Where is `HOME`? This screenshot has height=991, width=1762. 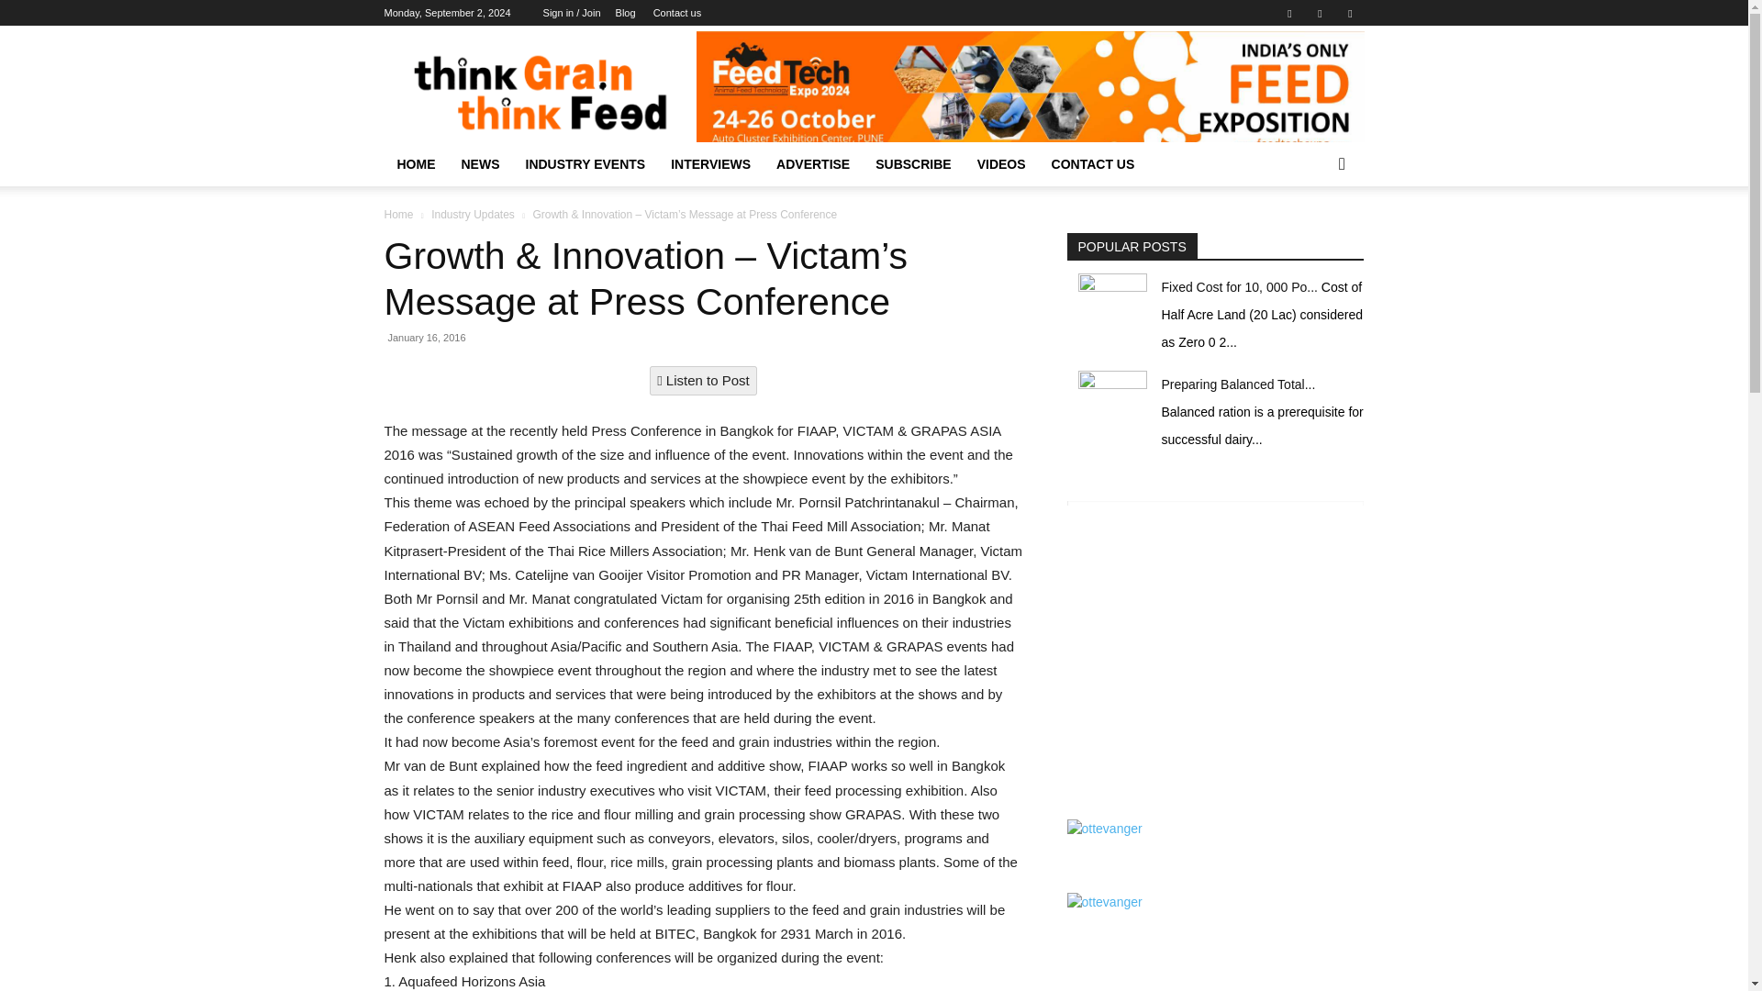 HOME is located at coordinates (415, 164).